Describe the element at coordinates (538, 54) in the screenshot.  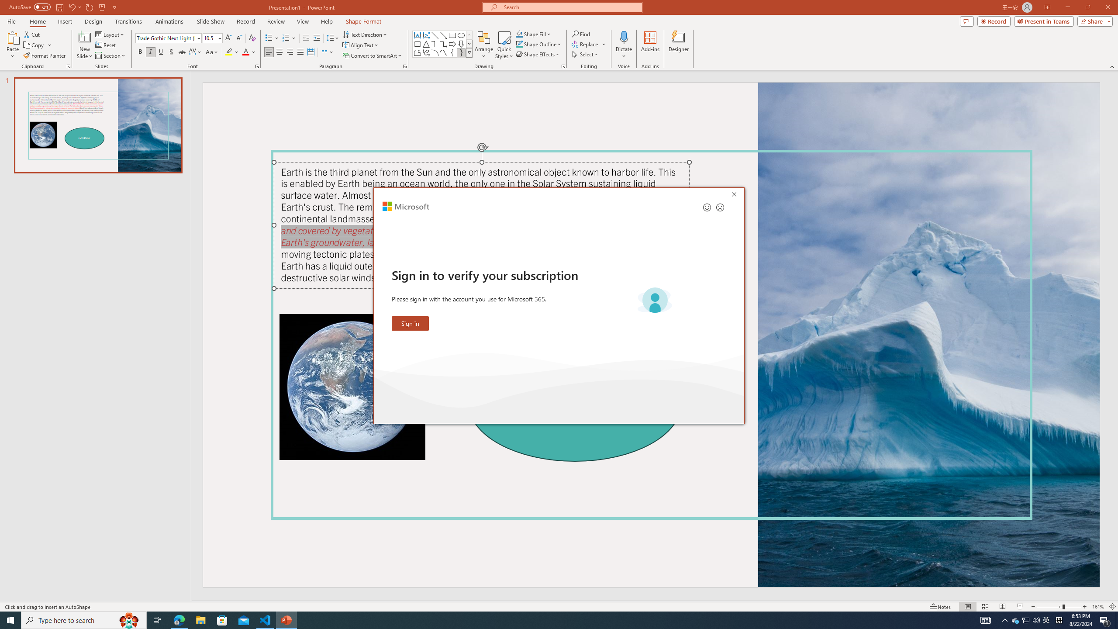
I see `Shape Effects` at that location.